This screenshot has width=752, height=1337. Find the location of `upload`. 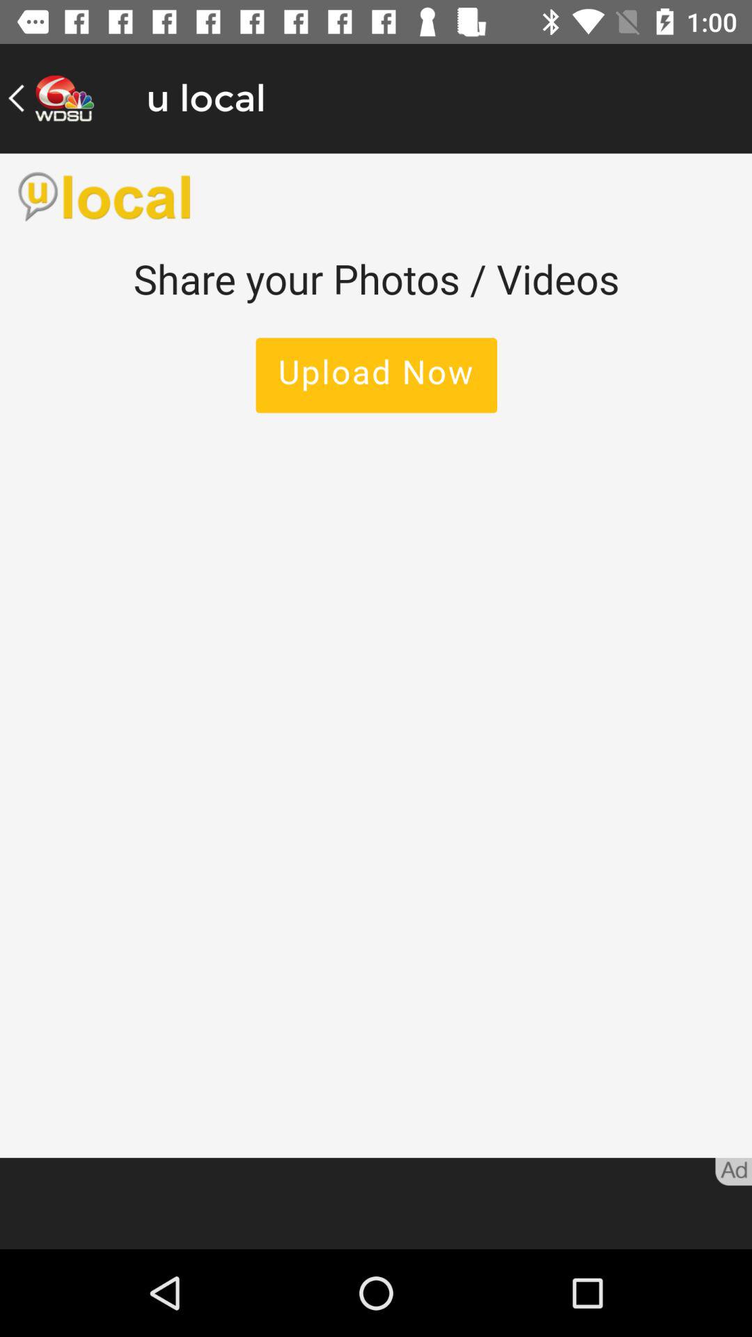

upload is located at coordinates (376, 655).